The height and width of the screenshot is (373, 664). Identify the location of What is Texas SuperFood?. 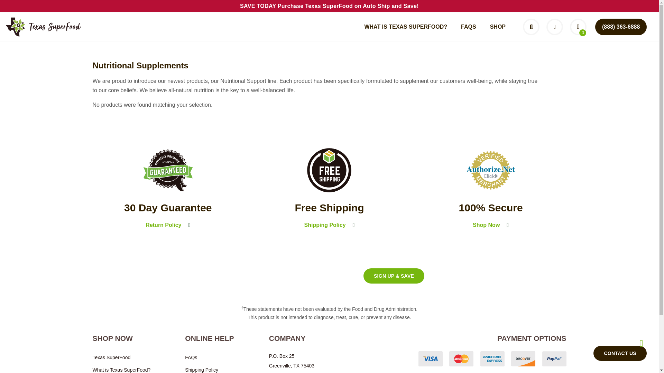
(122, 368).